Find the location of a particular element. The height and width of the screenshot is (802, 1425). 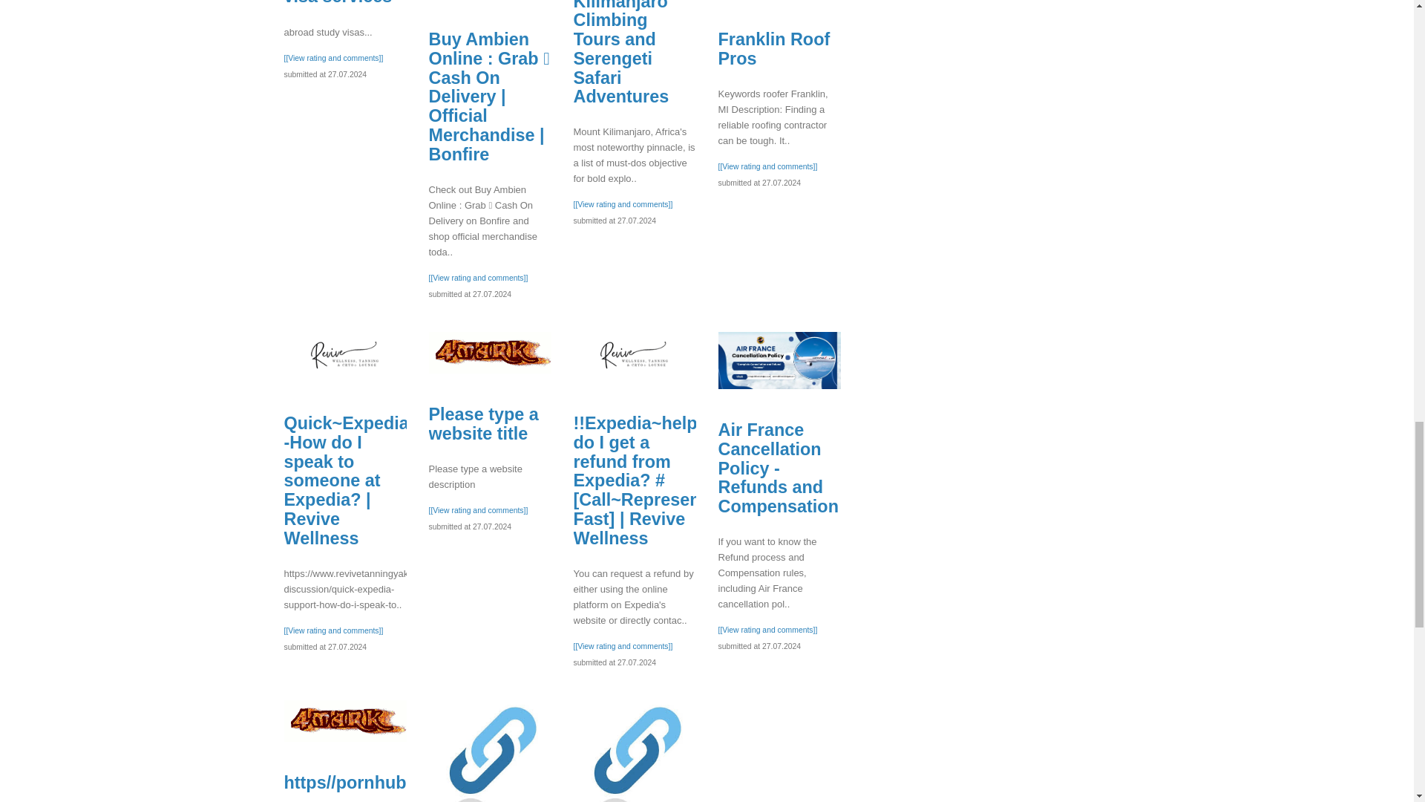

Franklin Roof Pros is located at coordinates (774, 48).